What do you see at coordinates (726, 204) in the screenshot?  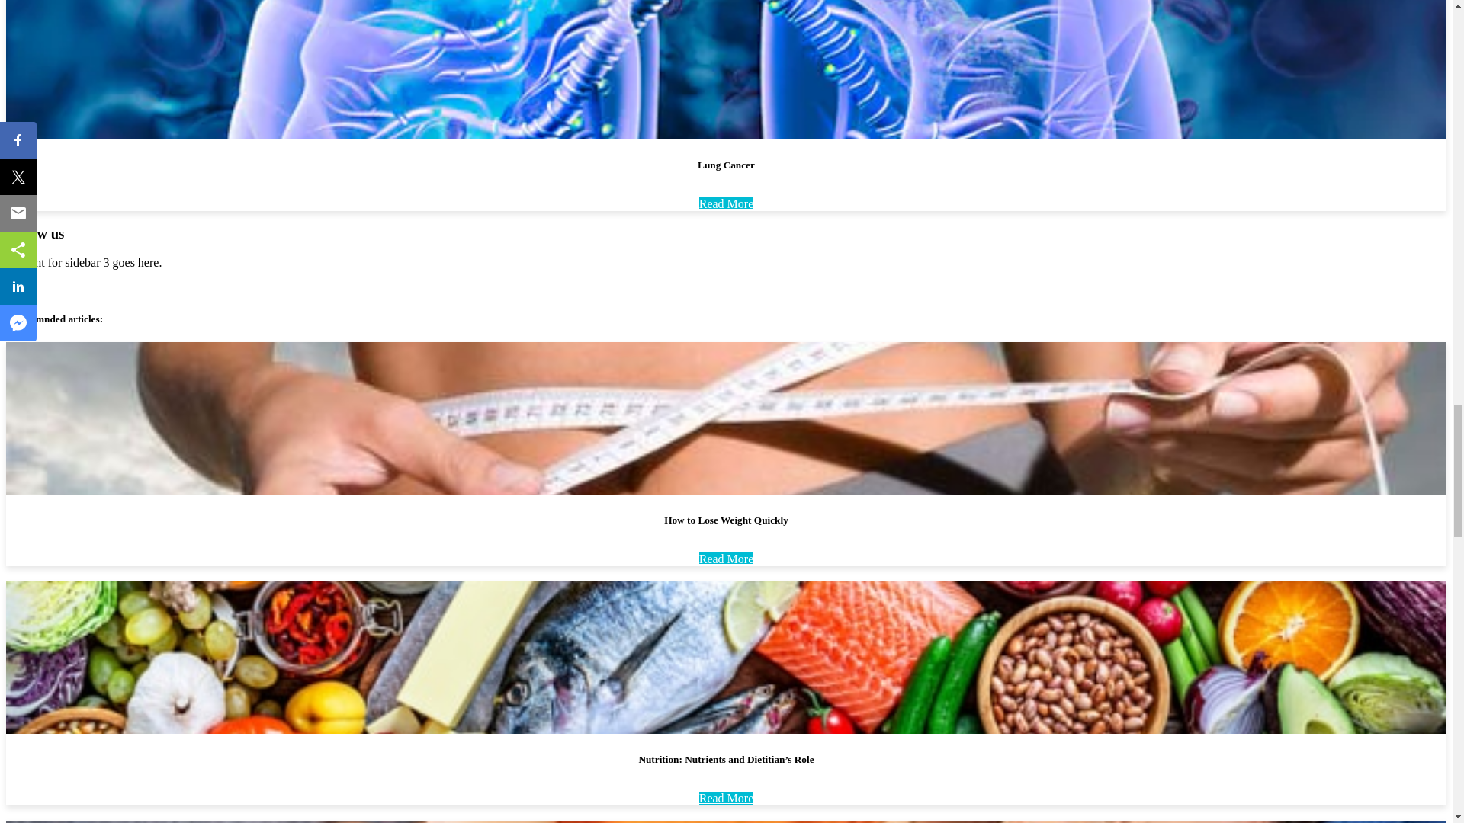 I see `Read More` at bounding box center [726, 204].